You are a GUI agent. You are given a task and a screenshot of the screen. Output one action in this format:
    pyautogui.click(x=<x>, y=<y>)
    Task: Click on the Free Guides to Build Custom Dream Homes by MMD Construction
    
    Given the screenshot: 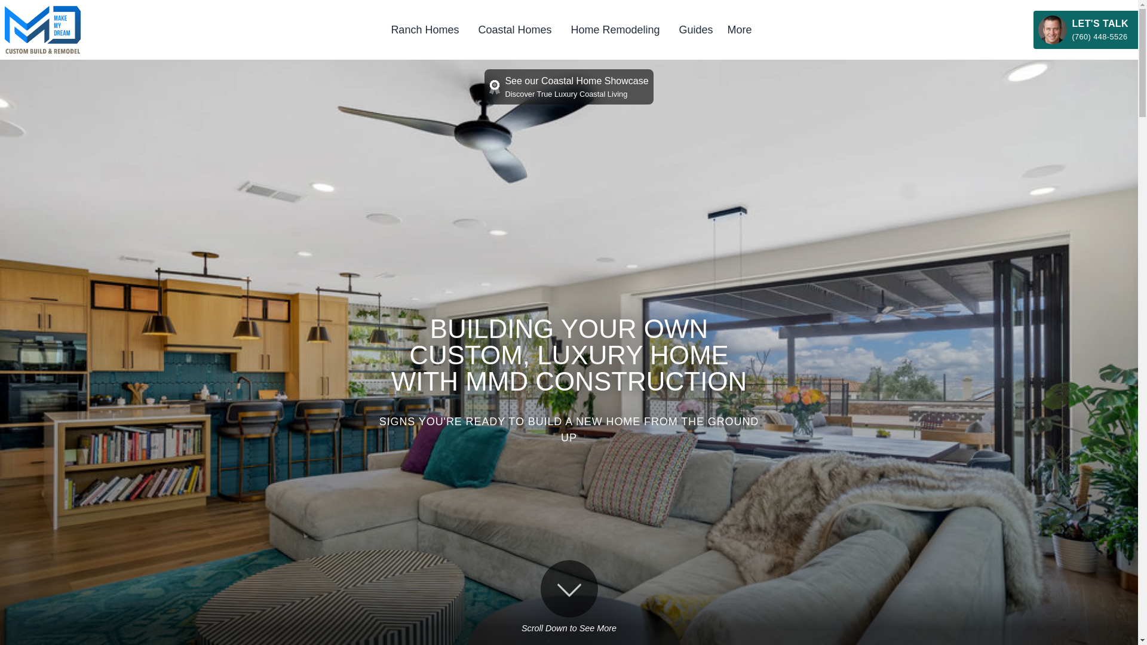 What is the action you would take?
    pyautogui.click(x=695, y=30)
    